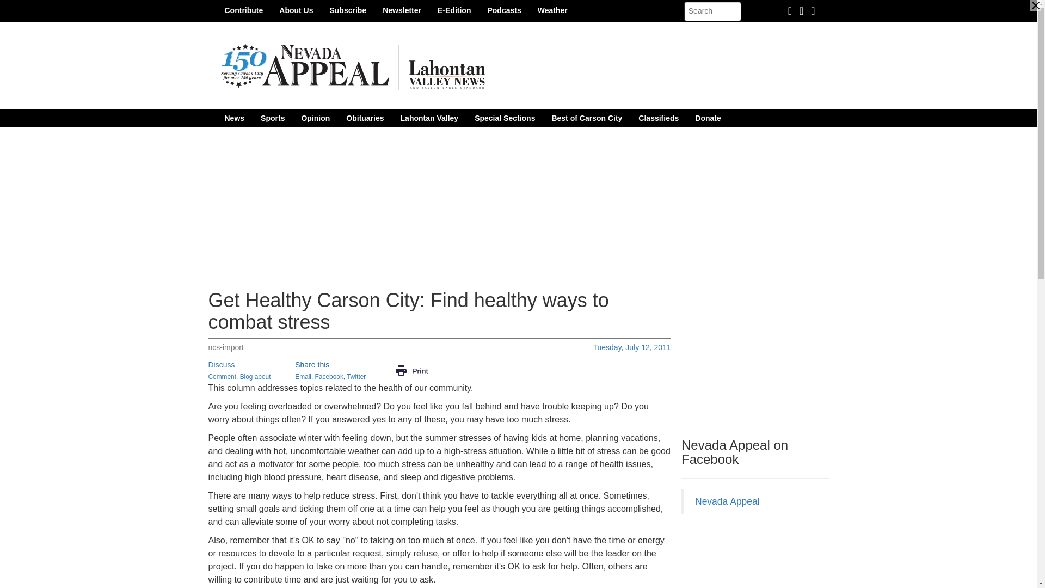 The width and height of the screenshot is (1045, 588). Describe the element at coordinates (505, 118) in the screenshot. I see `Special Sections` at that location.